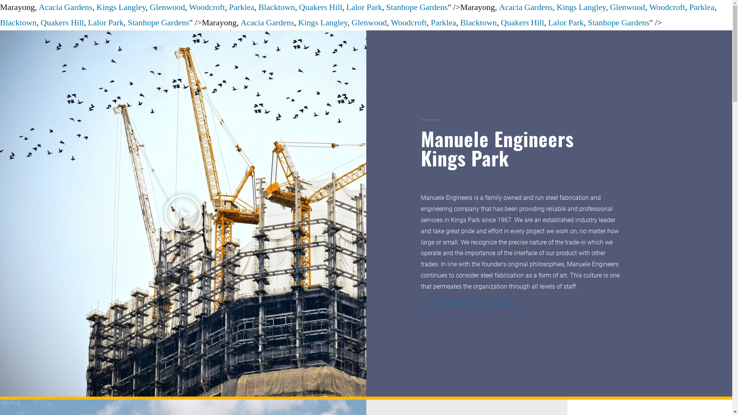  What do you see at coordinates (468, 304) in the screenshot?
I see `For other electricians in Kings Park` at bounding box center [468, 304].